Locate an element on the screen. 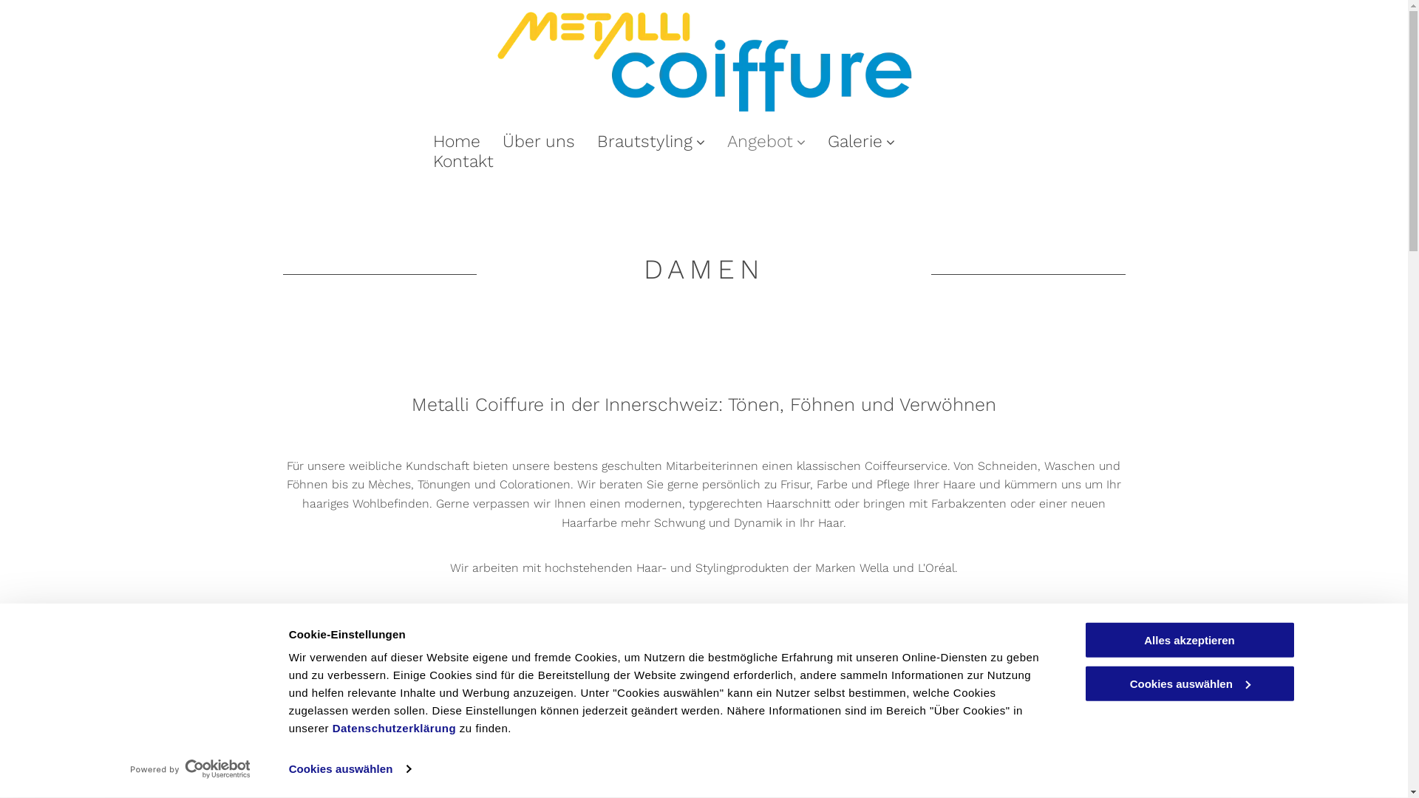 Image resolution: width=1419 pixels, height=798 pixels. Alles akzeptieren is located at coordinates (1189, 640).